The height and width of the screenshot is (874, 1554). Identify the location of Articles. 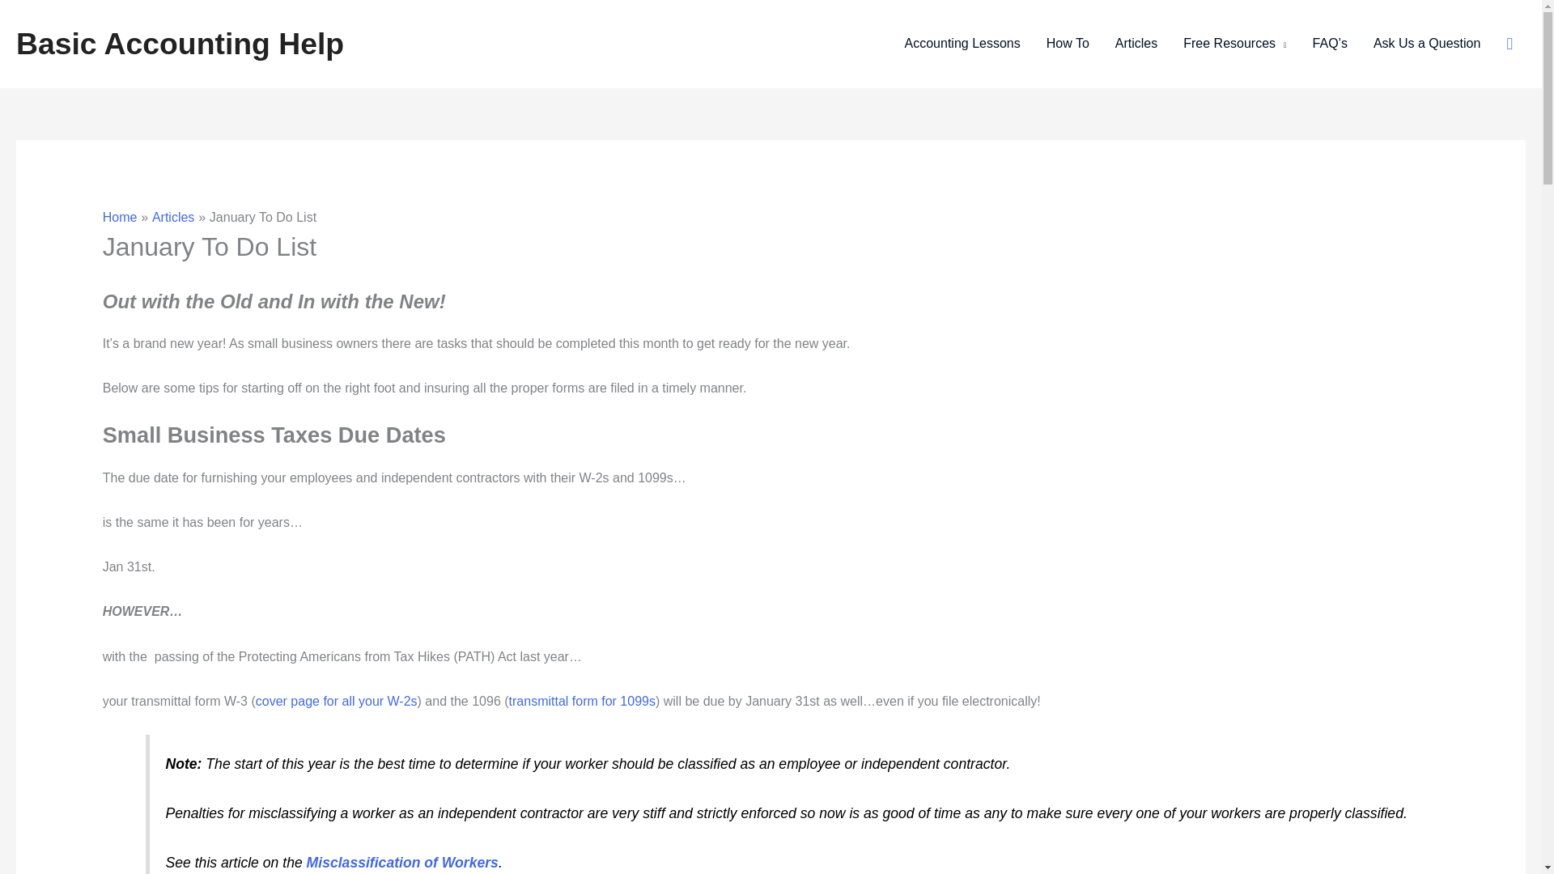
(1136, 44).